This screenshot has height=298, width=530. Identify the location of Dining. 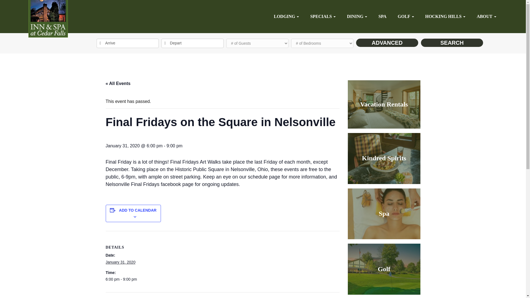
(357, 16).